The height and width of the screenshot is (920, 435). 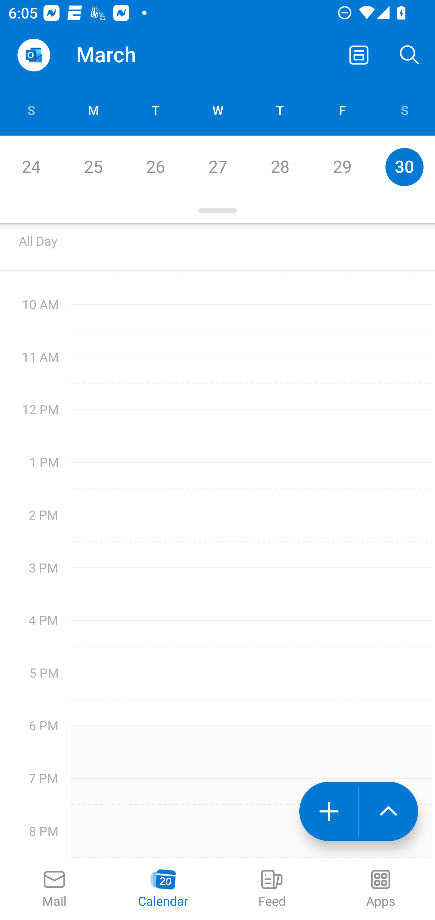 What do you see at coordinates (388, 811) in the screenshot?
I see `launch the extended action menu` at bounding box center [388, 811].